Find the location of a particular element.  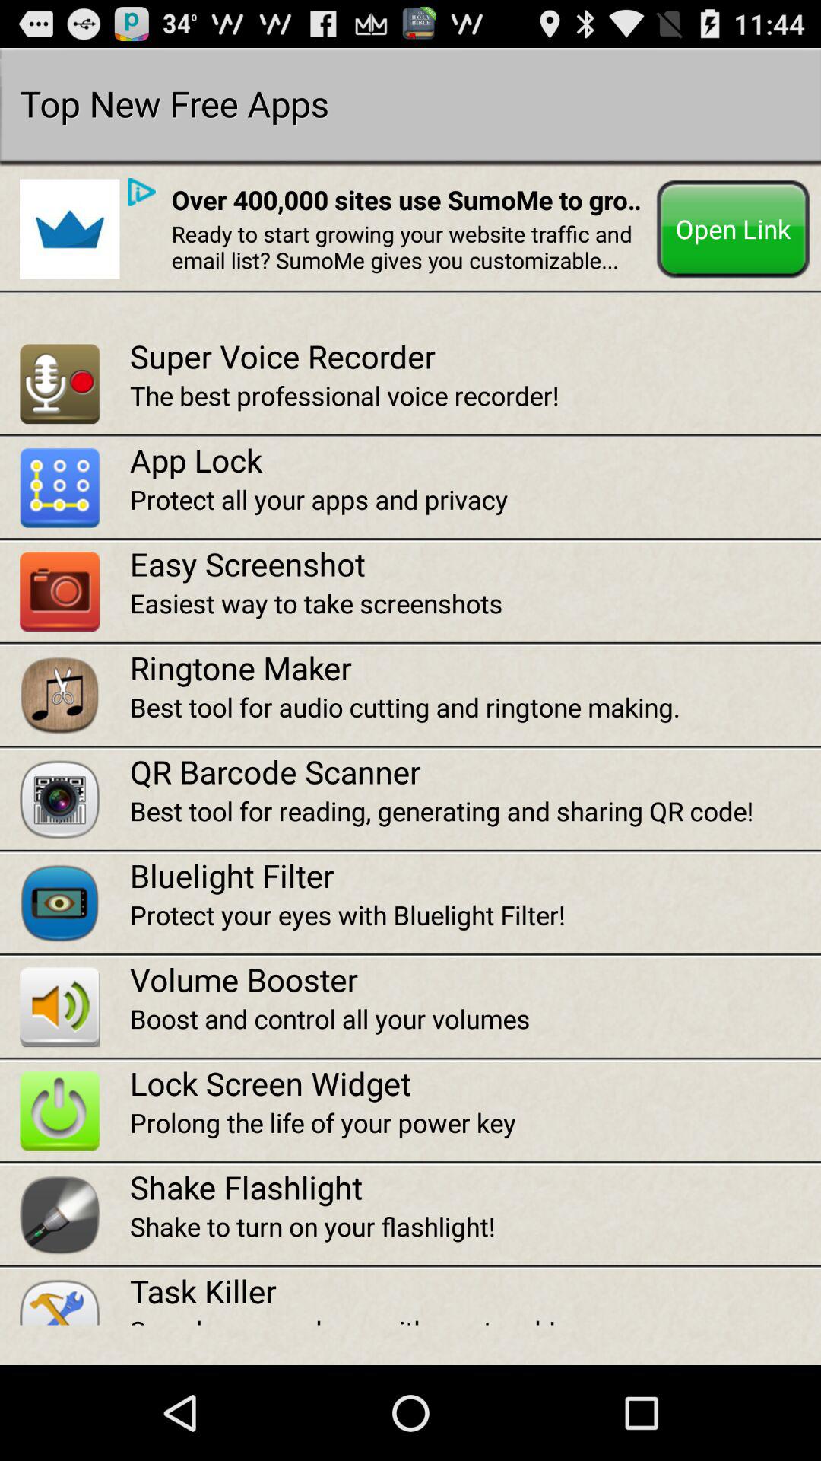

open the item above speed up your is located at coordinates (475, 1291).